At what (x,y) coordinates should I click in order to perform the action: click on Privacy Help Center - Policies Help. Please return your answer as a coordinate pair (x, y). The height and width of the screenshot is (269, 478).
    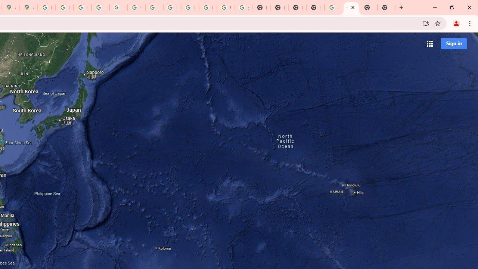
    Looking at the image, I should click on (82, 7).